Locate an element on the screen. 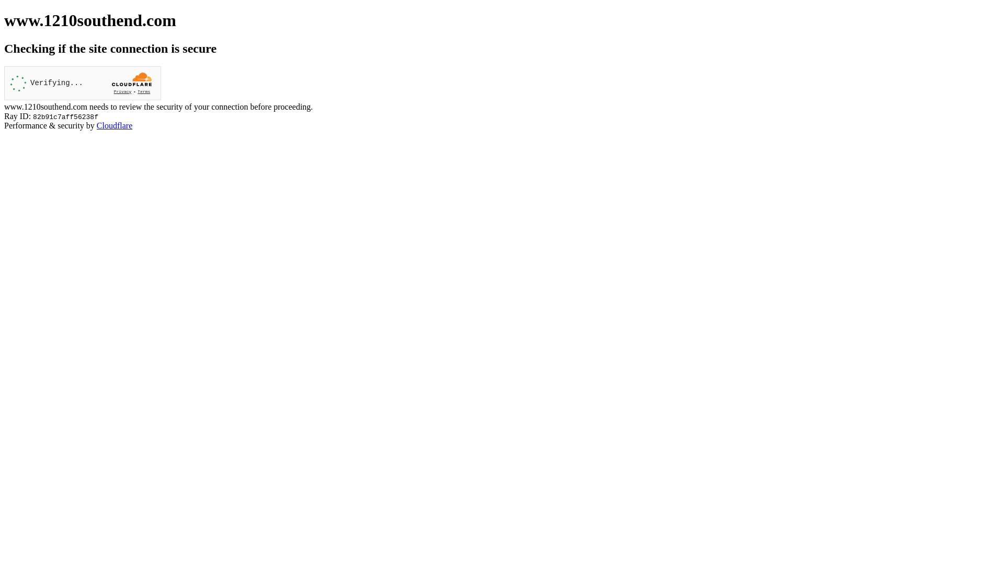  Cloudflare is located at coordinates (115, 125).